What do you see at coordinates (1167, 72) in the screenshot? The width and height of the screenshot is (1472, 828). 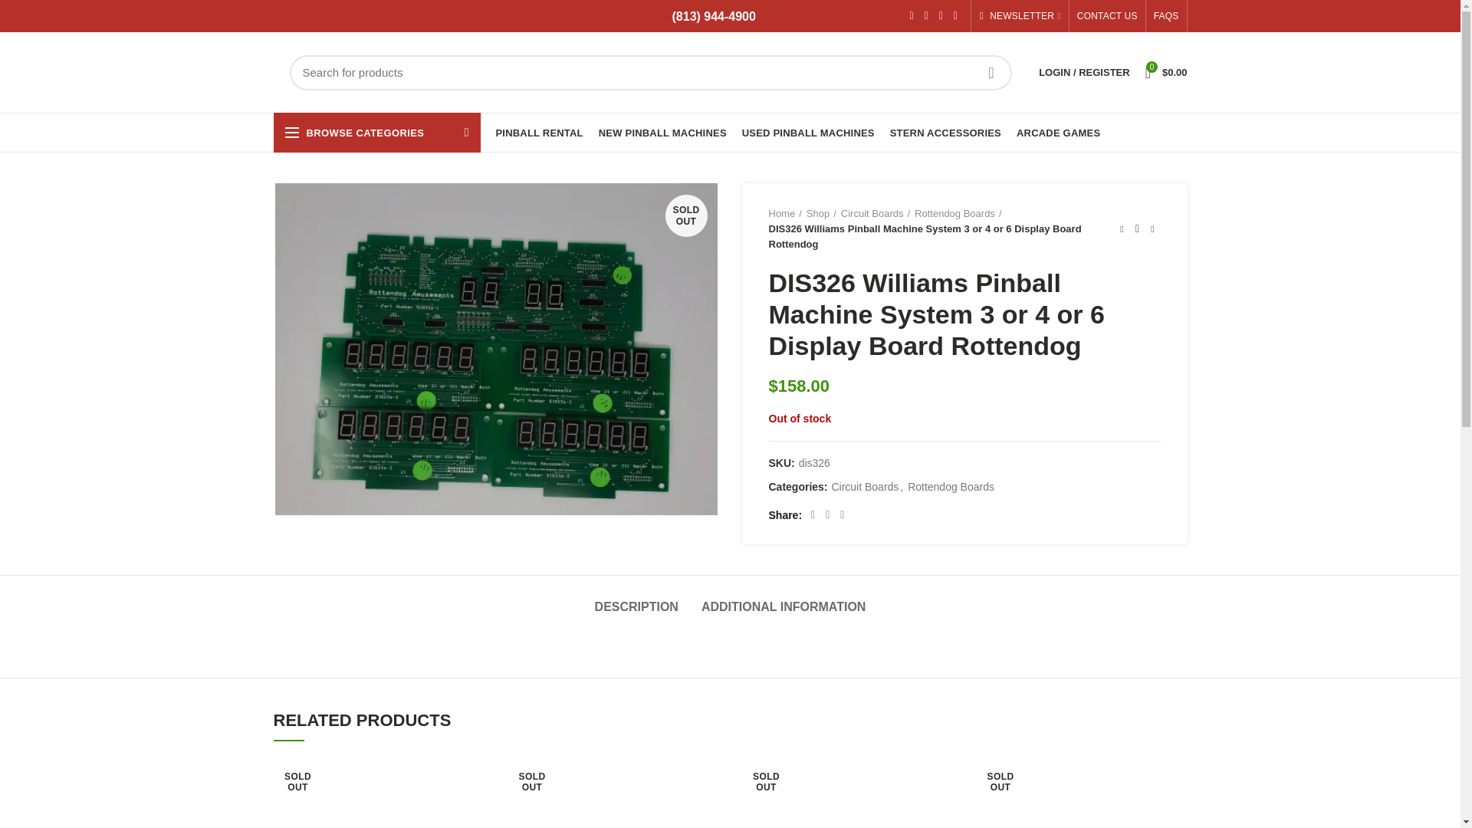 I see `Shopping cart` at bounding box center [1167, 72].